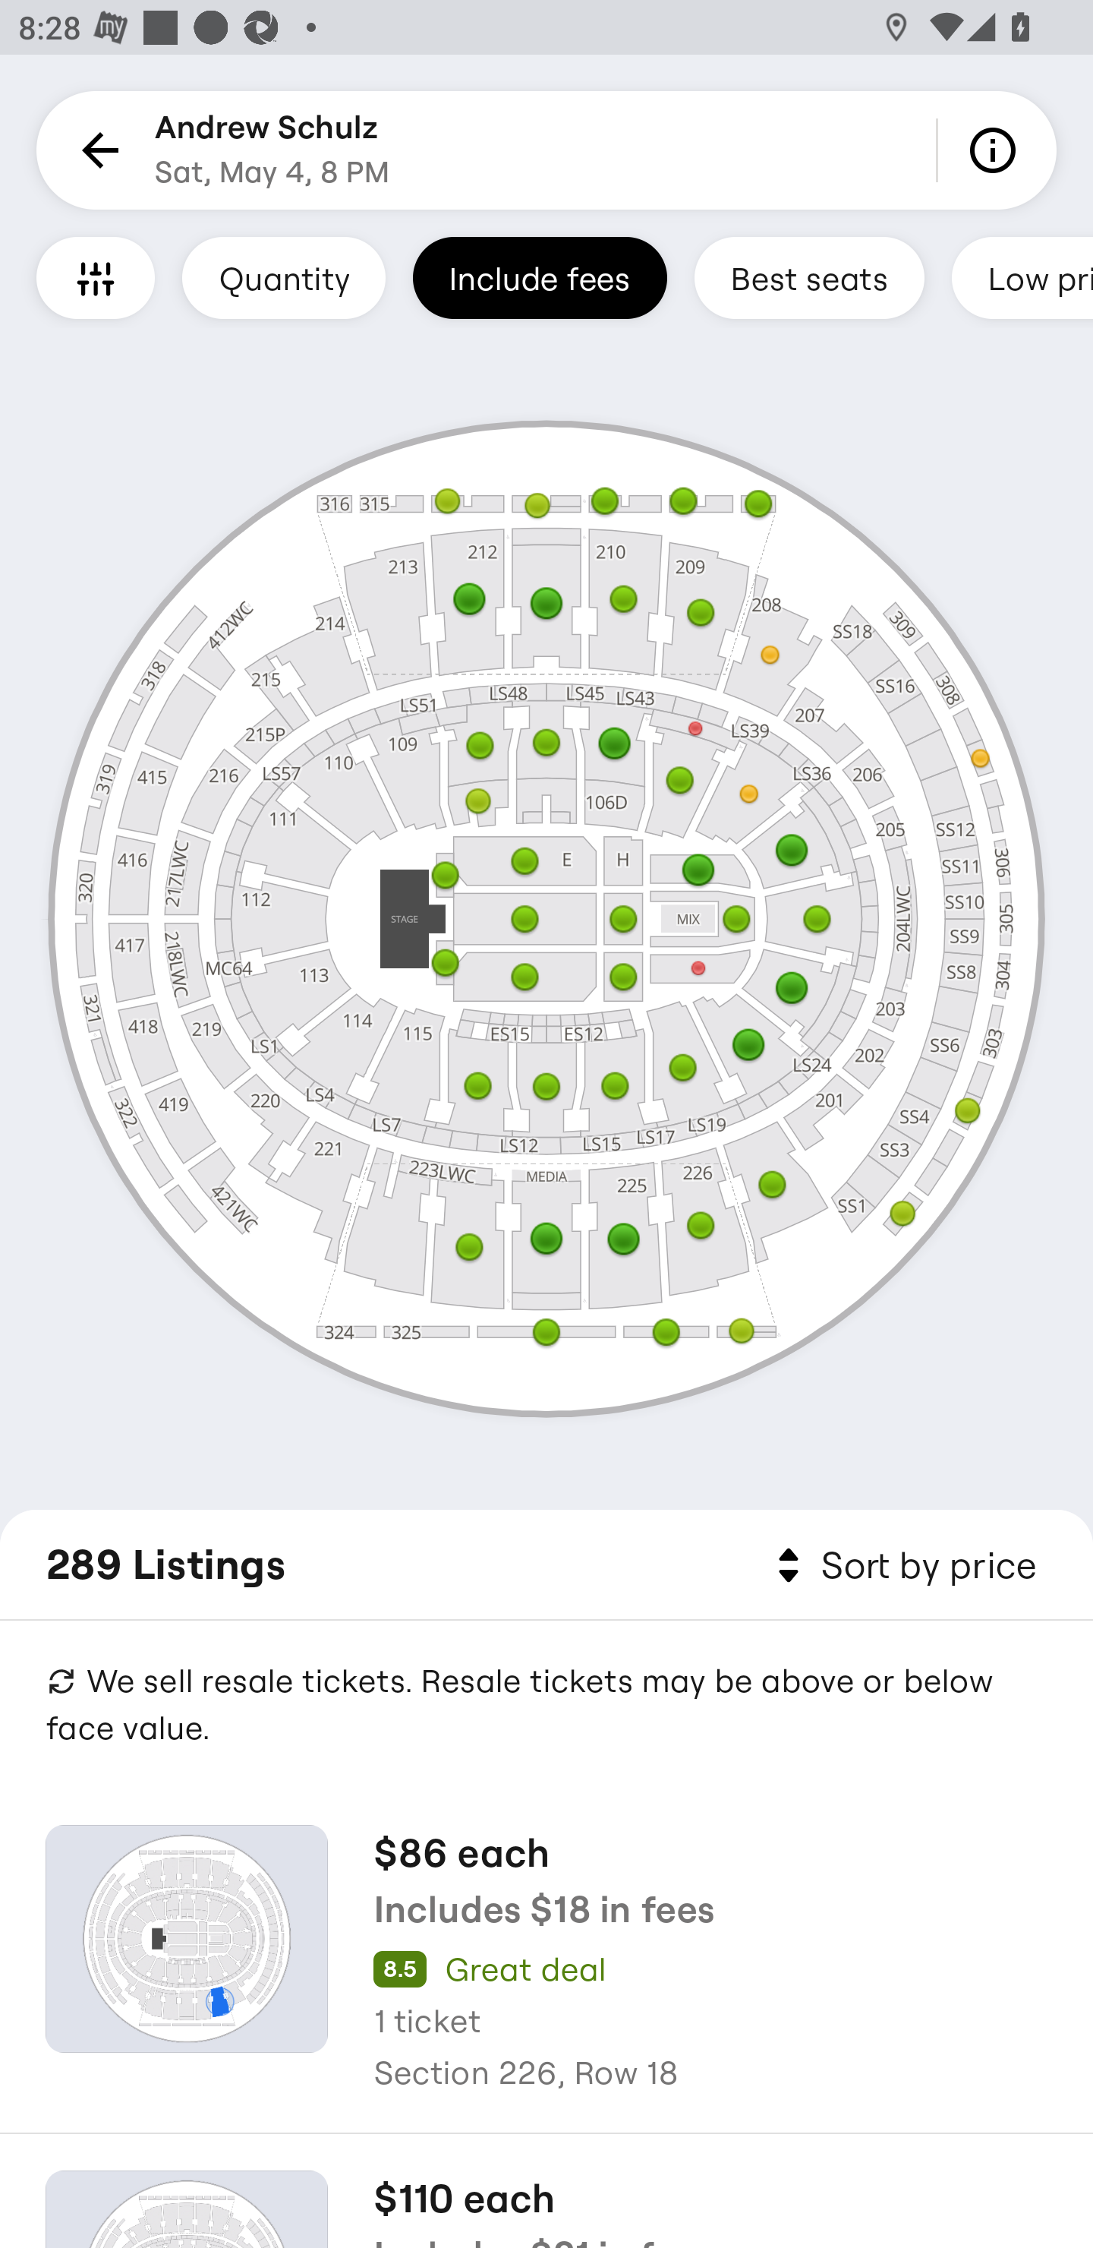 The width and height of the screenshot is (1093, 2248). Describe the element at coordinates (1022, 277) in the screenshot. I see `Low prices` at that location.